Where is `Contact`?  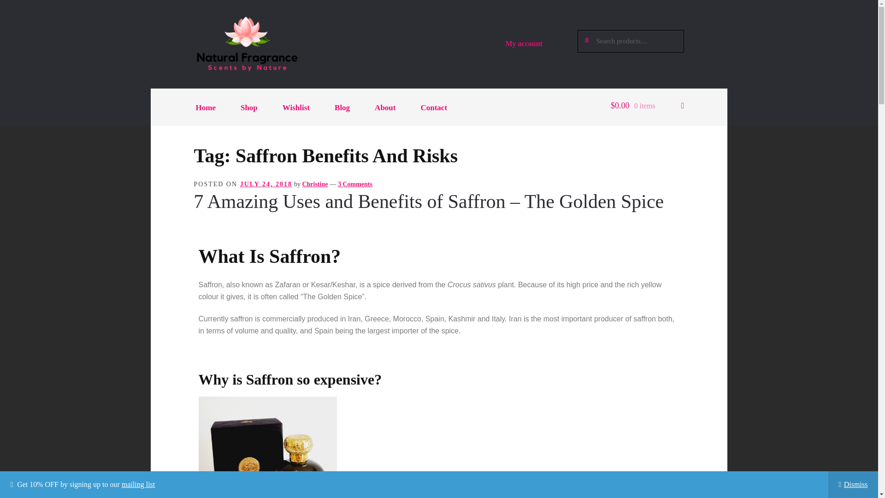 Contact is located at coordinates (434, 108).